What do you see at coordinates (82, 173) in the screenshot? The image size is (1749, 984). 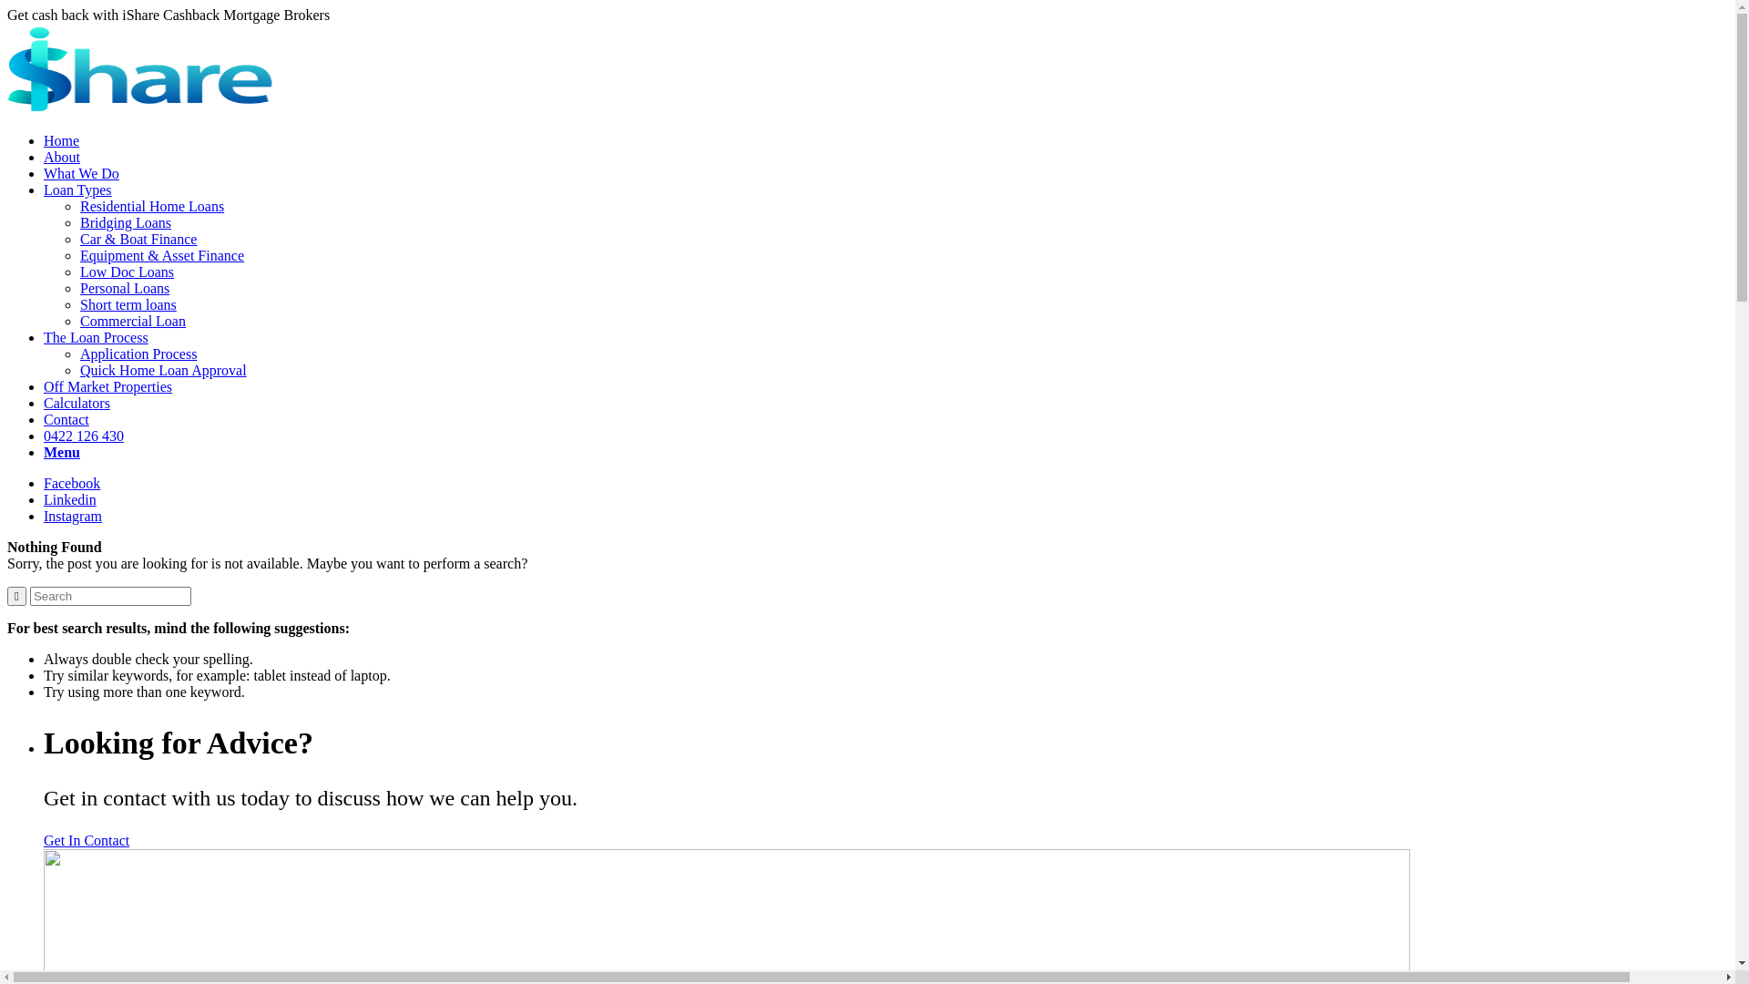 I see `What We Do` at bounding box center [82, 173].